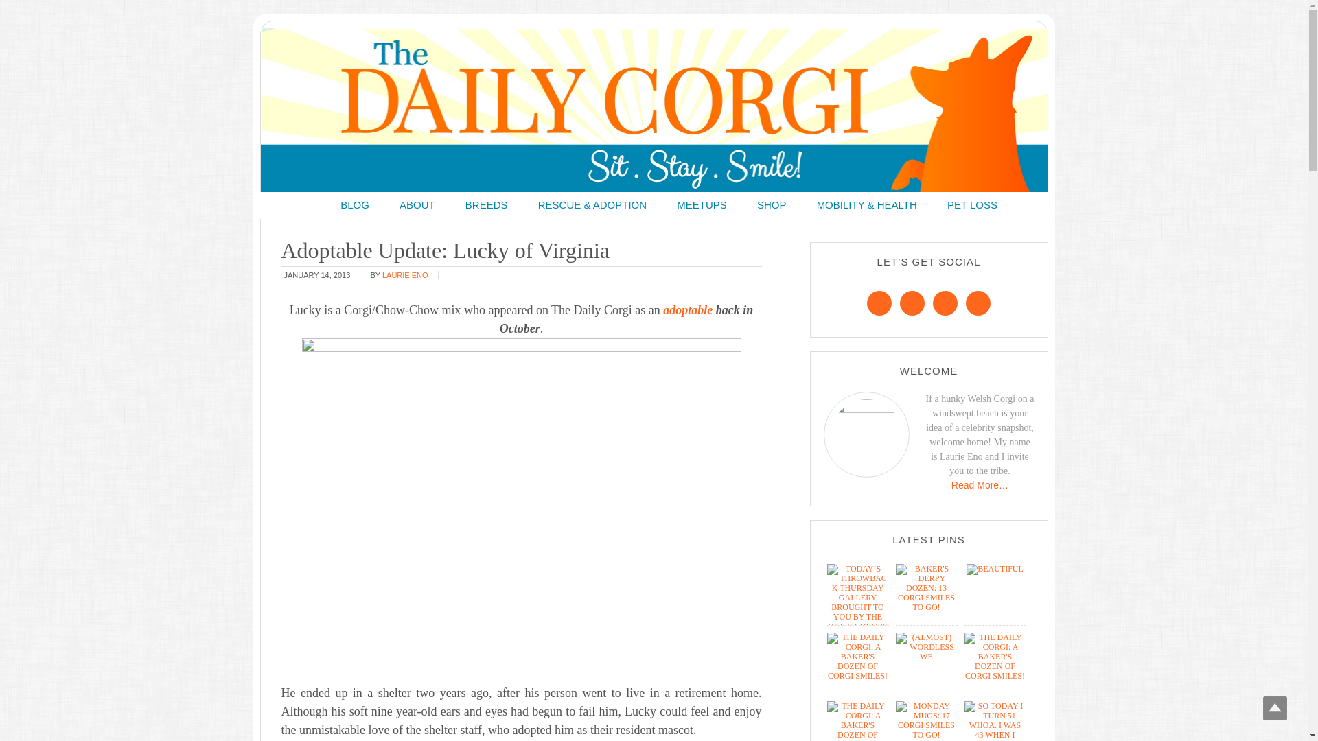 This screenshot has width=1318, height=741. What do you see at coordinates (688, 310) in the screenshot?
I see `adoptable` at bounding box center [688, 310].